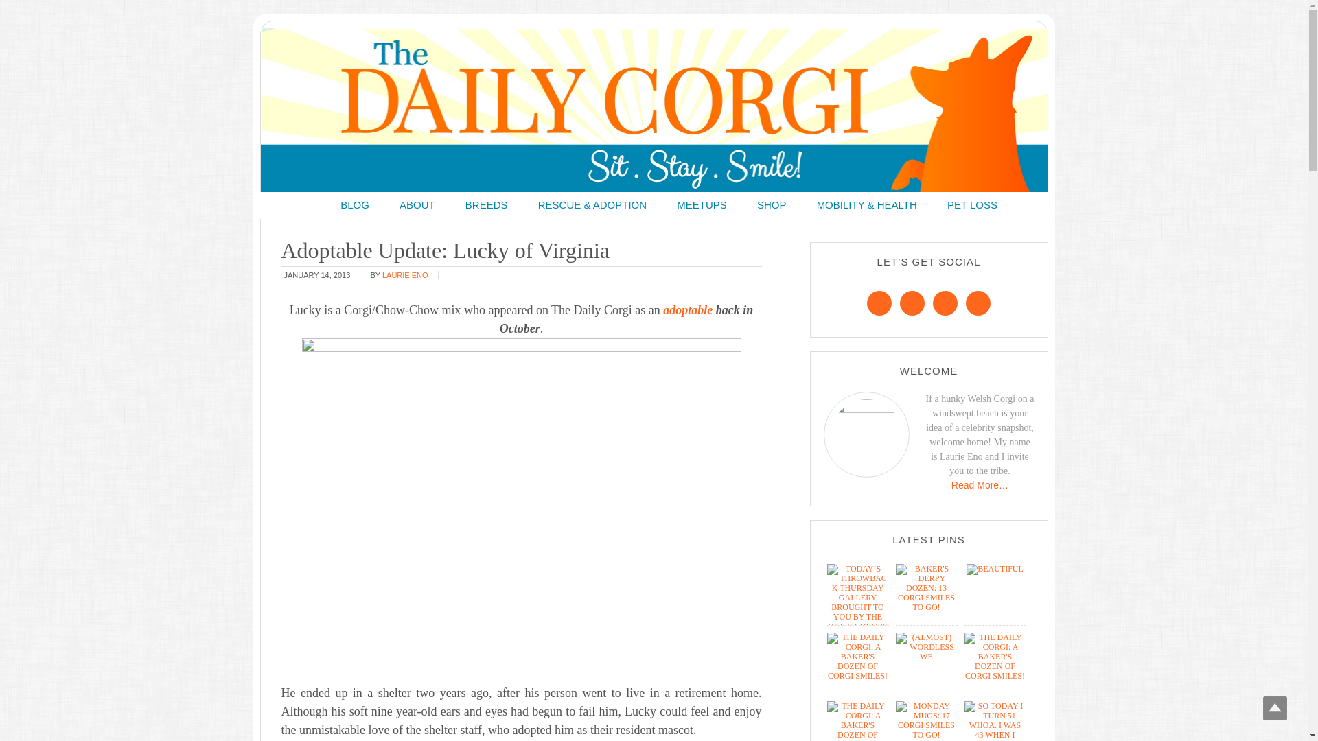 This screenshot has width=1318, height=741. What do you see at coordinates (688, 310) in the screenshot?
I see `adoptable` at bounding box center [688, 310].